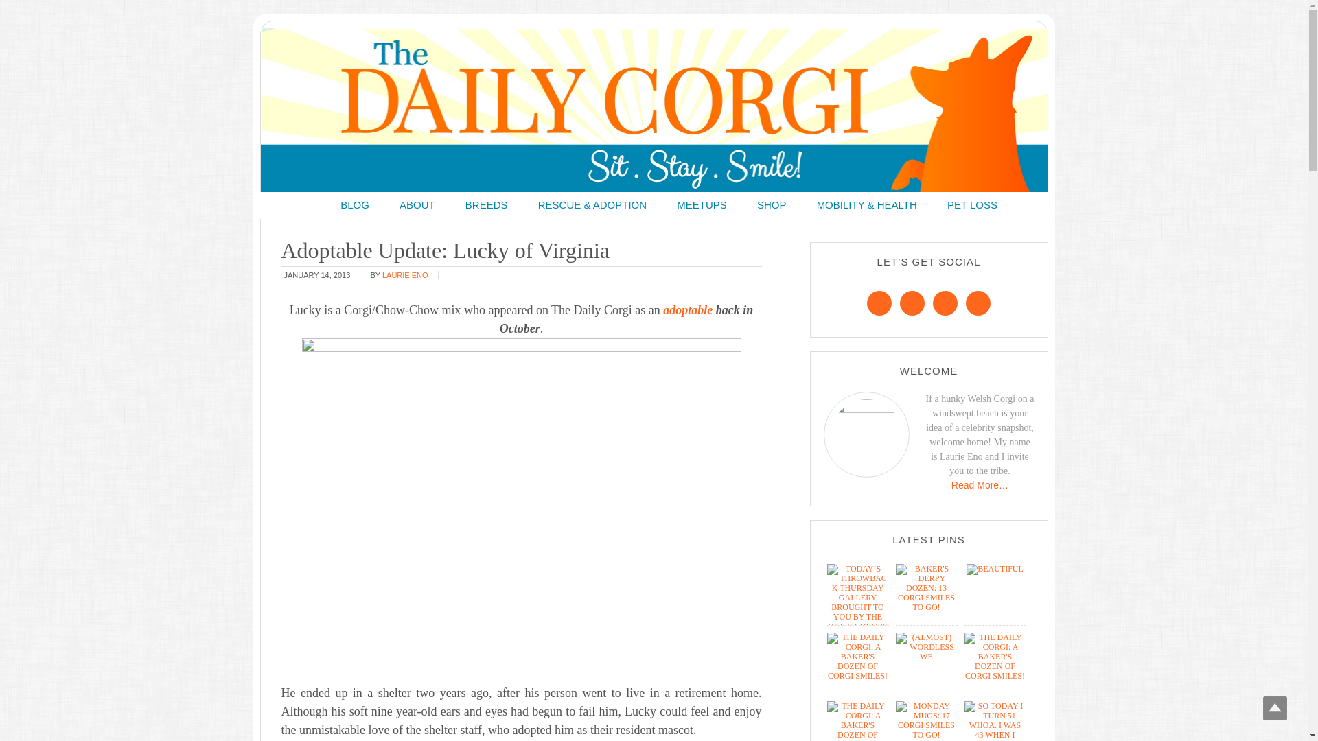 This screenshot has width=1318, height=741. What do you see at coordinates (688, 310) in the screenshot?
I see `adoptable` at bounding box center [688, 310].